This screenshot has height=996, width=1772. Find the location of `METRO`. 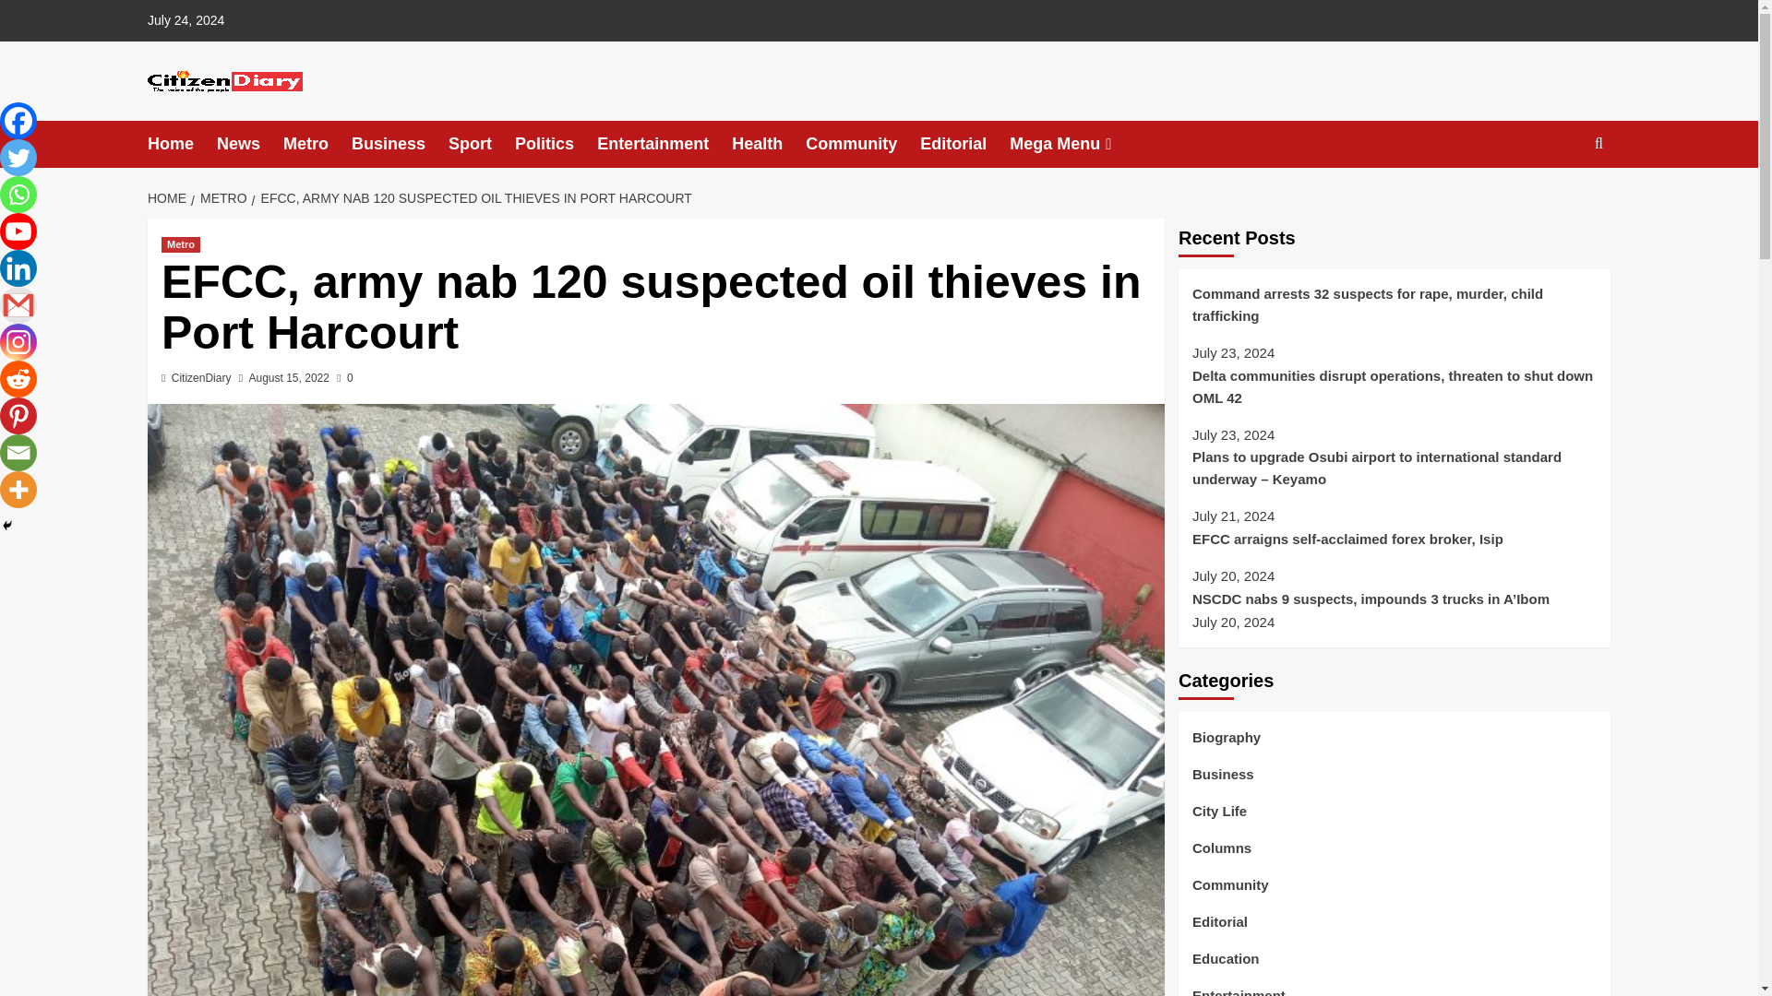

METRO is located at coordinates (221, 197).